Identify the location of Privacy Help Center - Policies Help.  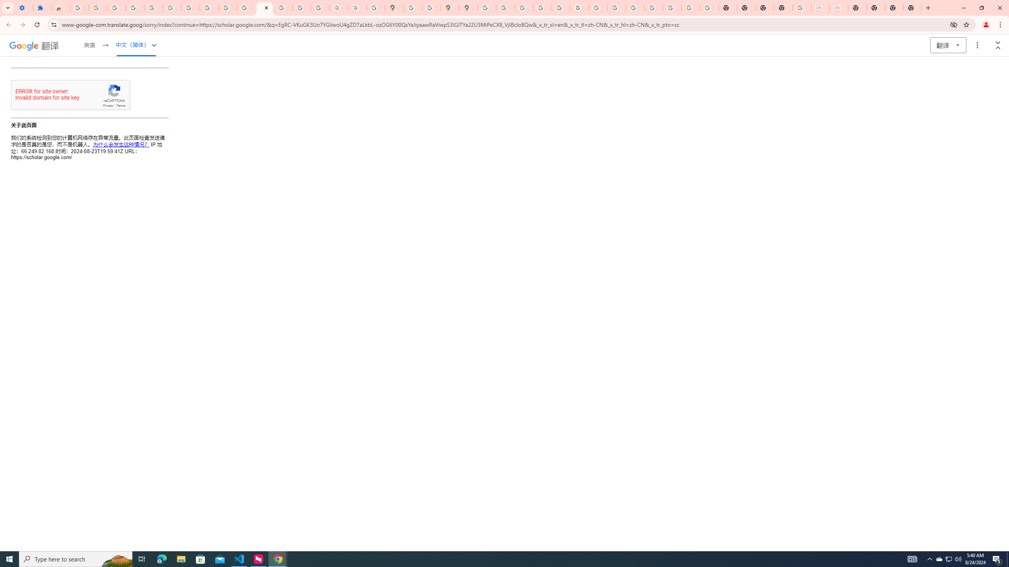
(542, 8).